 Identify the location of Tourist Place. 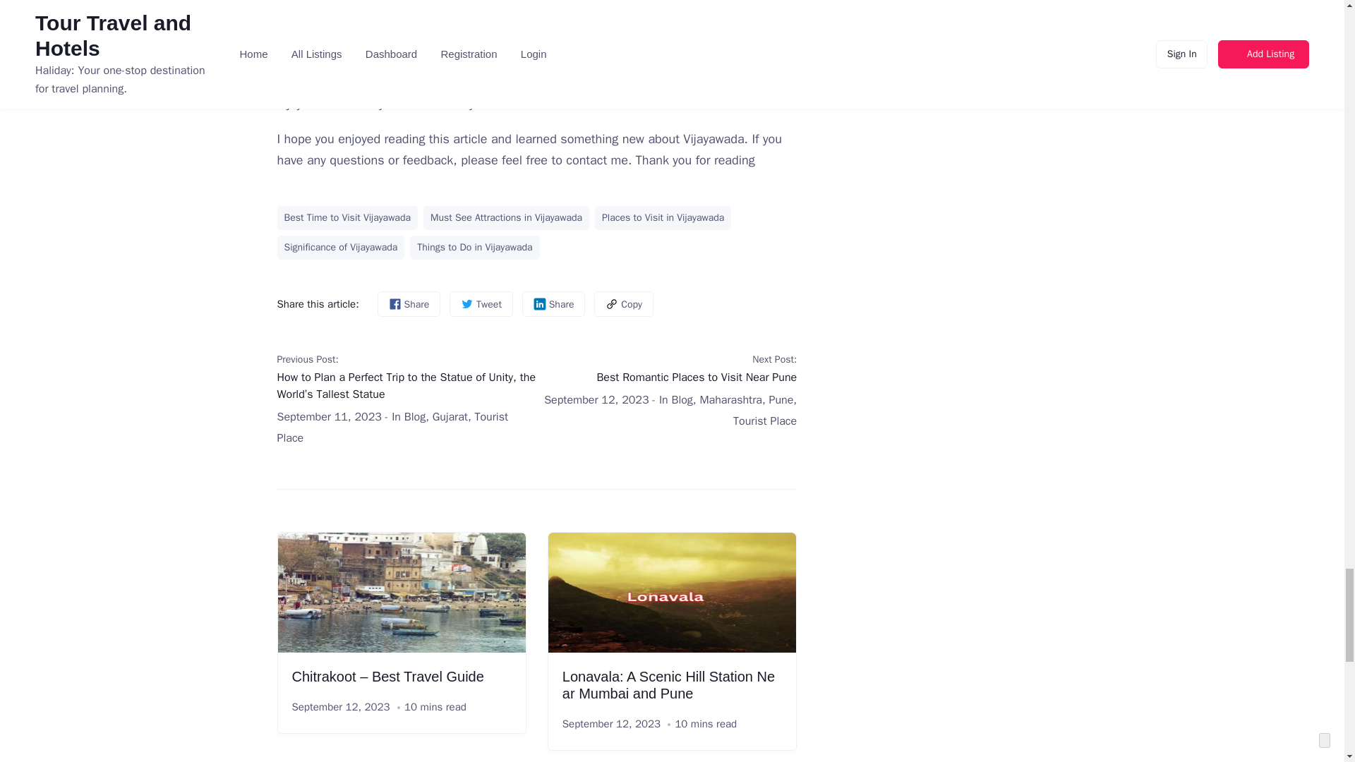
(392, 428).